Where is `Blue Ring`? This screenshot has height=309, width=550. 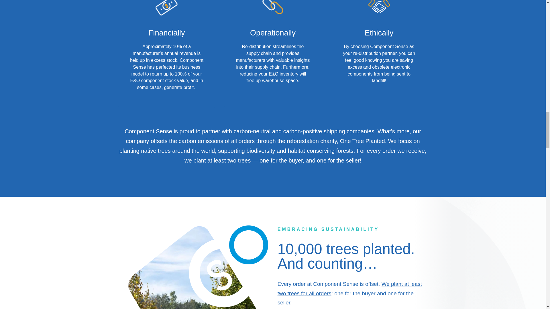
Blue Ring is located at coordinates (249, 245).